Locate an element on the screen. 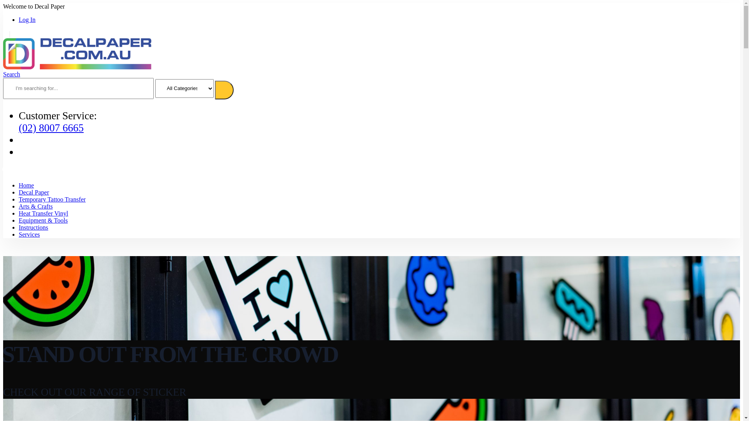  Equipment & Tools is located at coordinates (43, 221).